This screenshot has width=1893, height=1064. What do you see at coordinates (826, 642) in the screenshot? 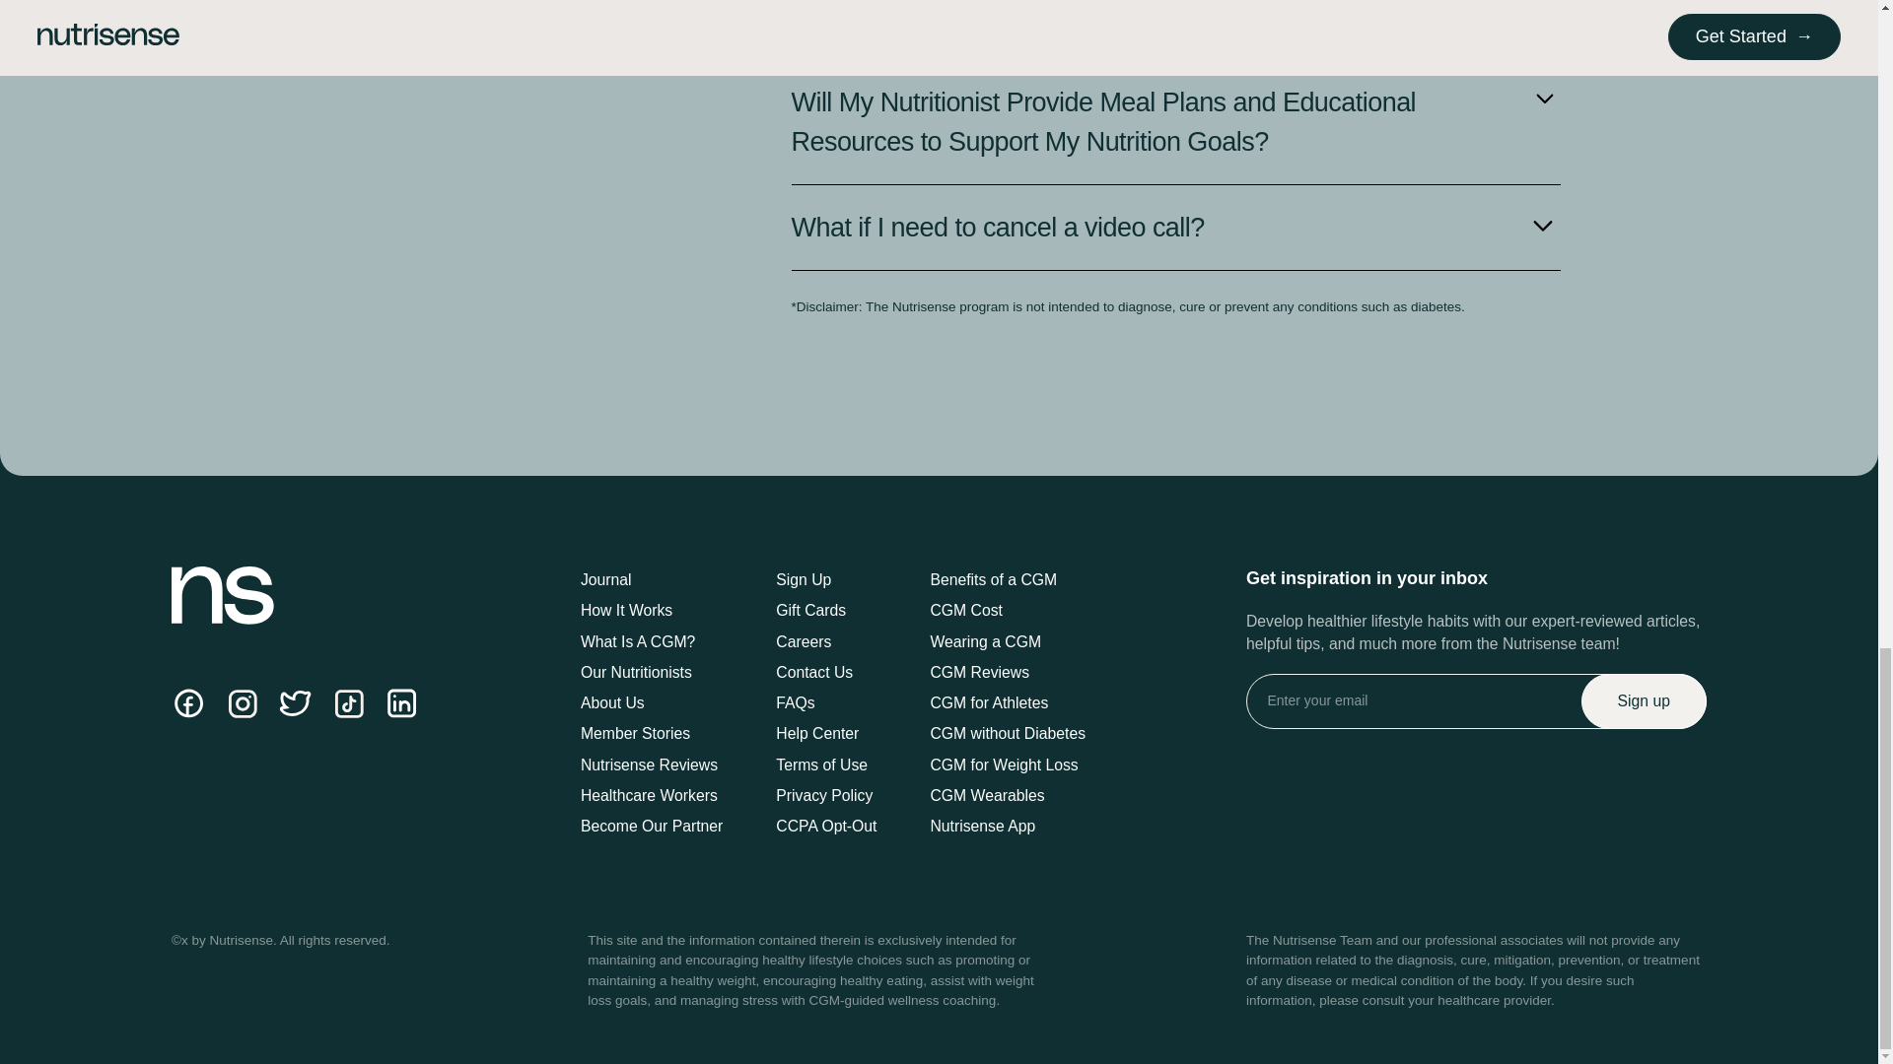
I see `Careers` at bounding box center [826, 642].